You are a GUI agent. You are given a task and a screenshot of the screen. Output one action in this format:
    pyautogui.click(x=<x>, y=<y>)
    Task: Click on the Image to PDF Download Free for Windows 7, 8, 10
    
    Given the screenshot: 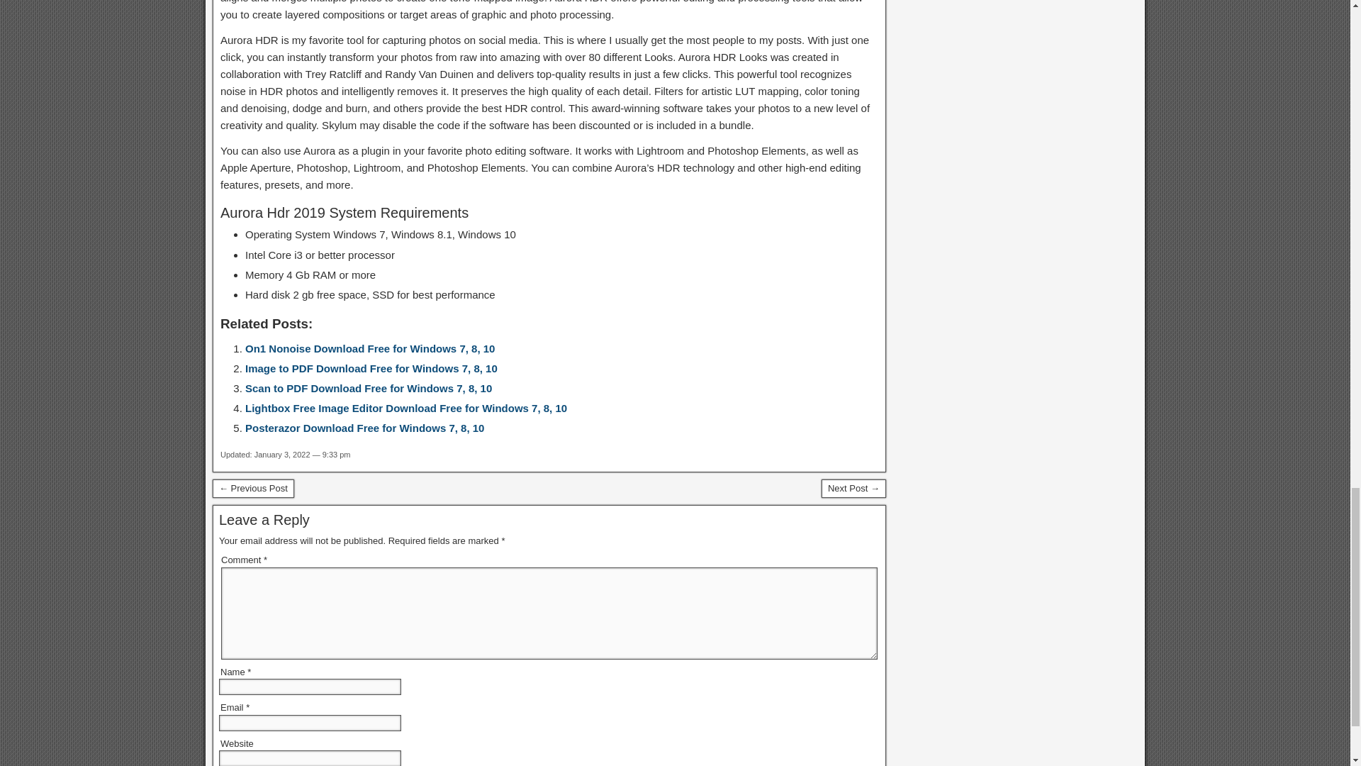 What is the action you would take?
    pyautogui.click(x=371, y=368)
    